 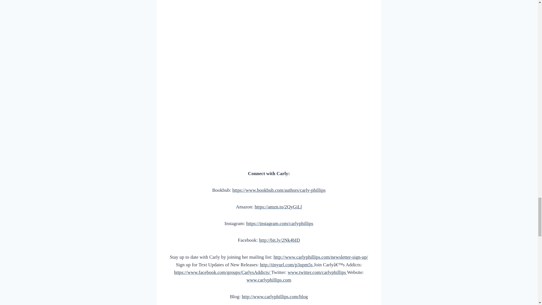 I want to click on www.carlyphillips.com, so click(x=269, y=280).